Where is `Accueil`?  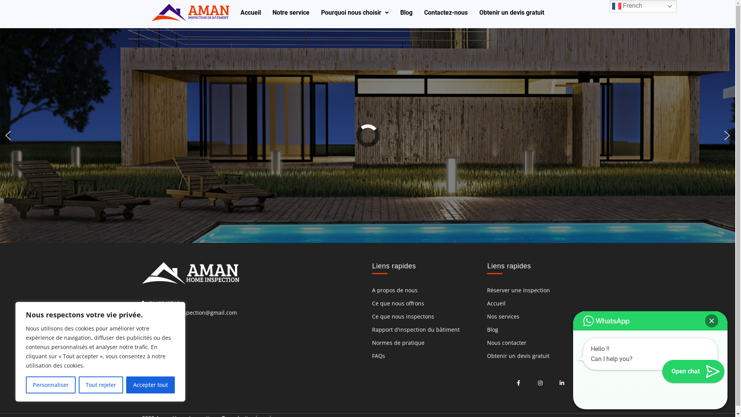 Accueil is located at coordinates (540, 303).